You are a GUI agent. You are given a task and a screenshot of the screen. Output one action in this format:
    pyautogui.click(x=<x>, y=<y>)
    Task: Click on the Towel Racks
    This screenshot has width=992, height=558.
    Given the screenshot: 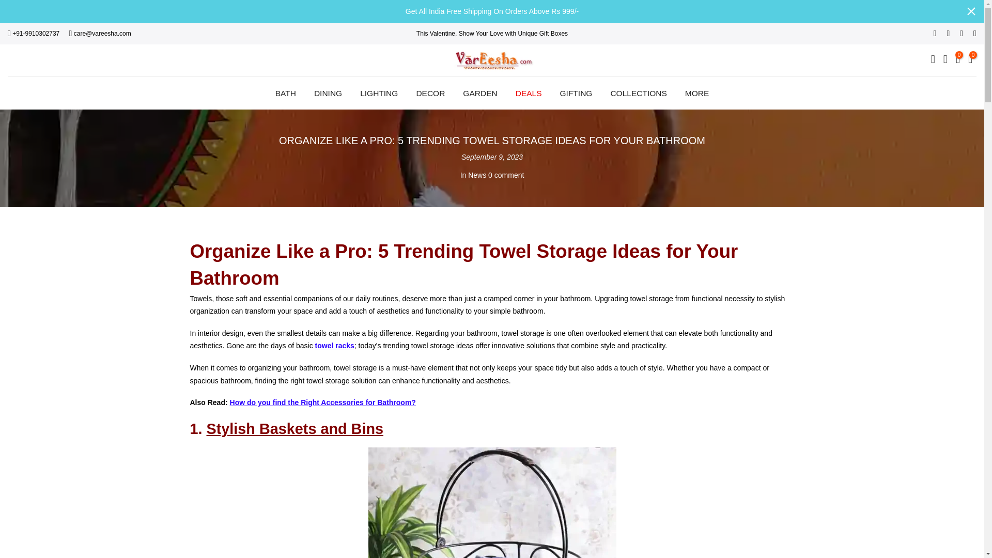 What is the action you would take?
    pyautogui.click(x=335, y=345)
    